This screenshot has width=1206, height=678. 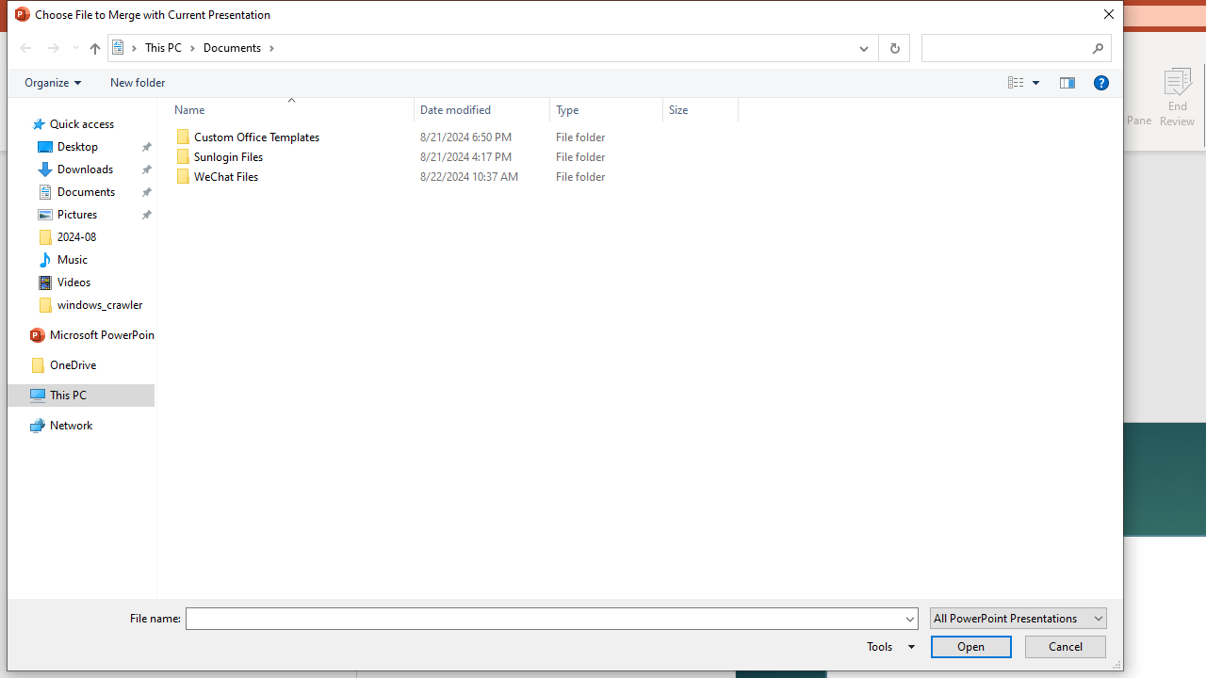 I want to click on Type, so click(x=607, y=177).